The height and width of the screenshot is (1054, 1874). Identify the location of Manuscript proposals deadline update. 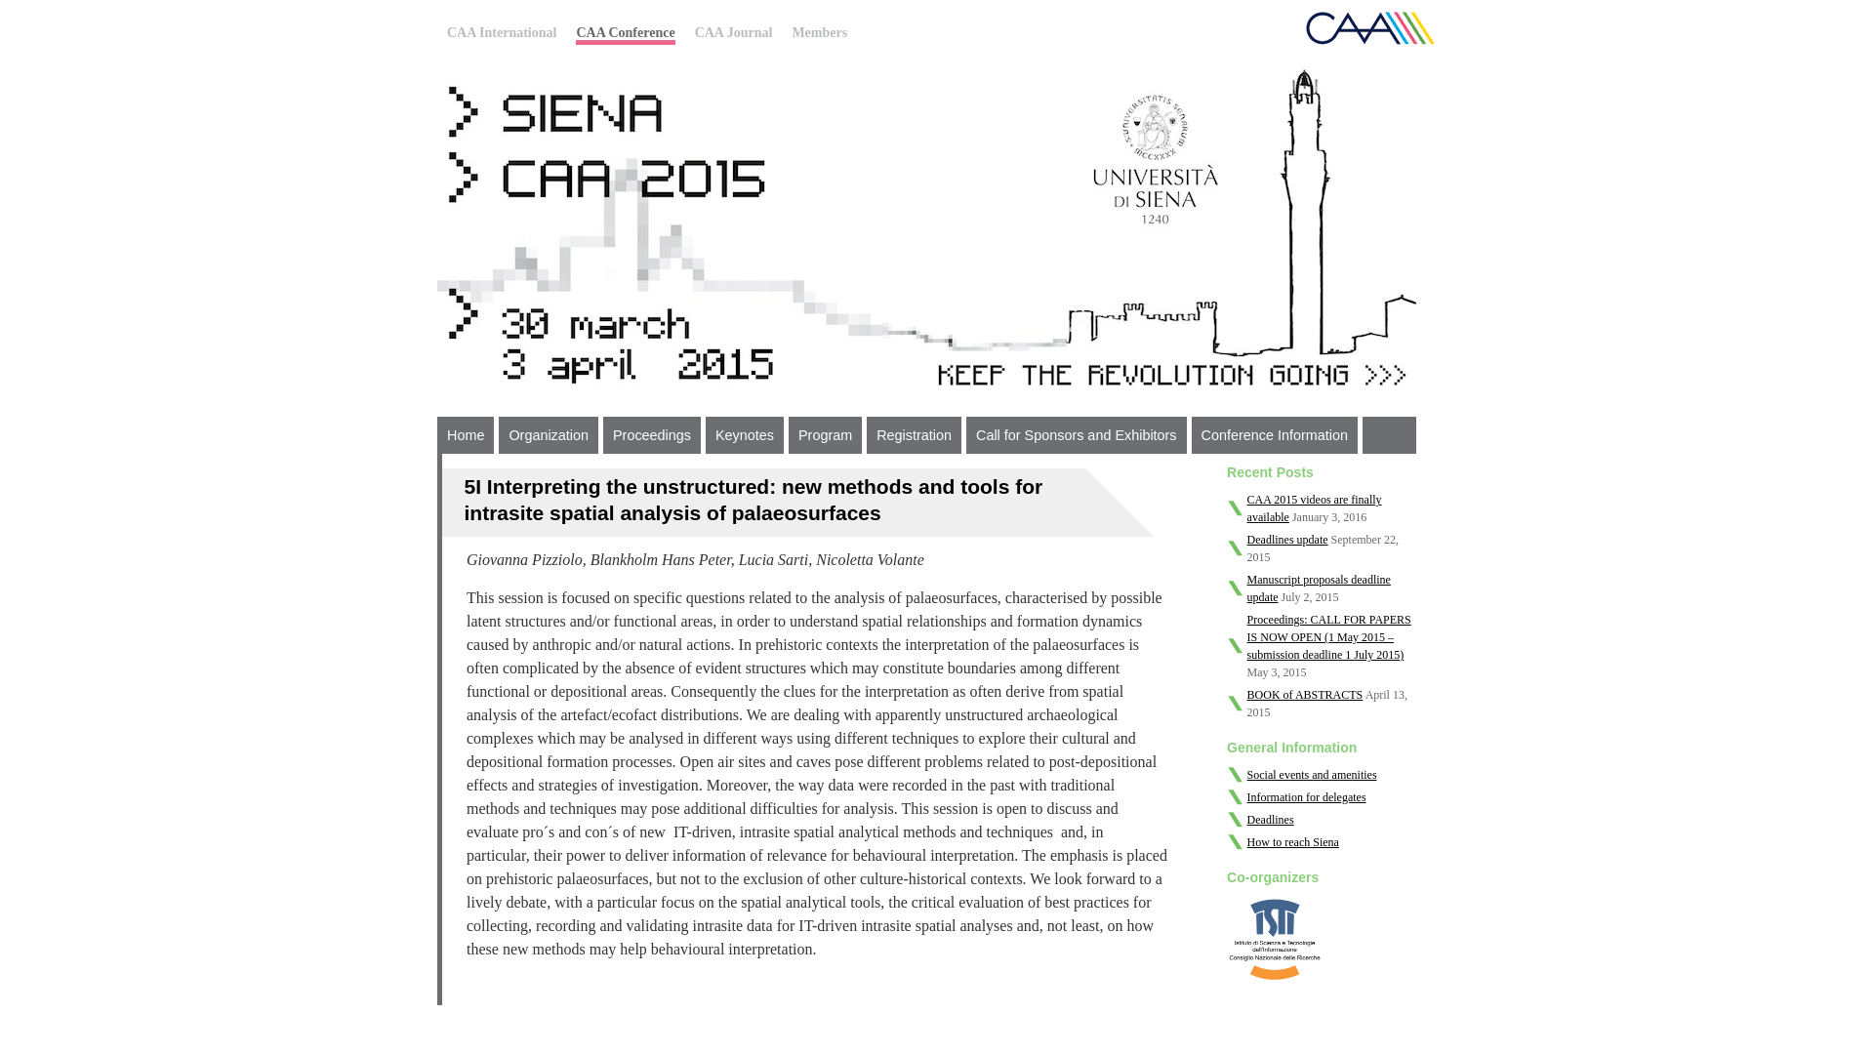
(1319, 588).